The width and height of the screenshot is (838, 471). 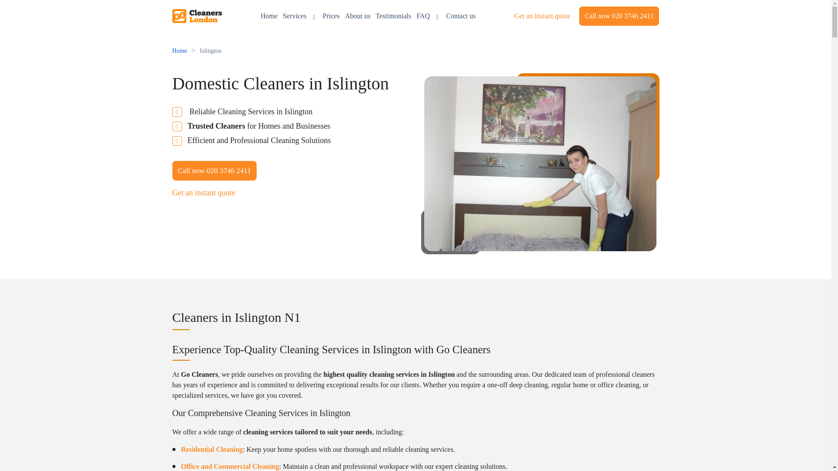 I want to click on Testimonials, so click(x=393, y=16).